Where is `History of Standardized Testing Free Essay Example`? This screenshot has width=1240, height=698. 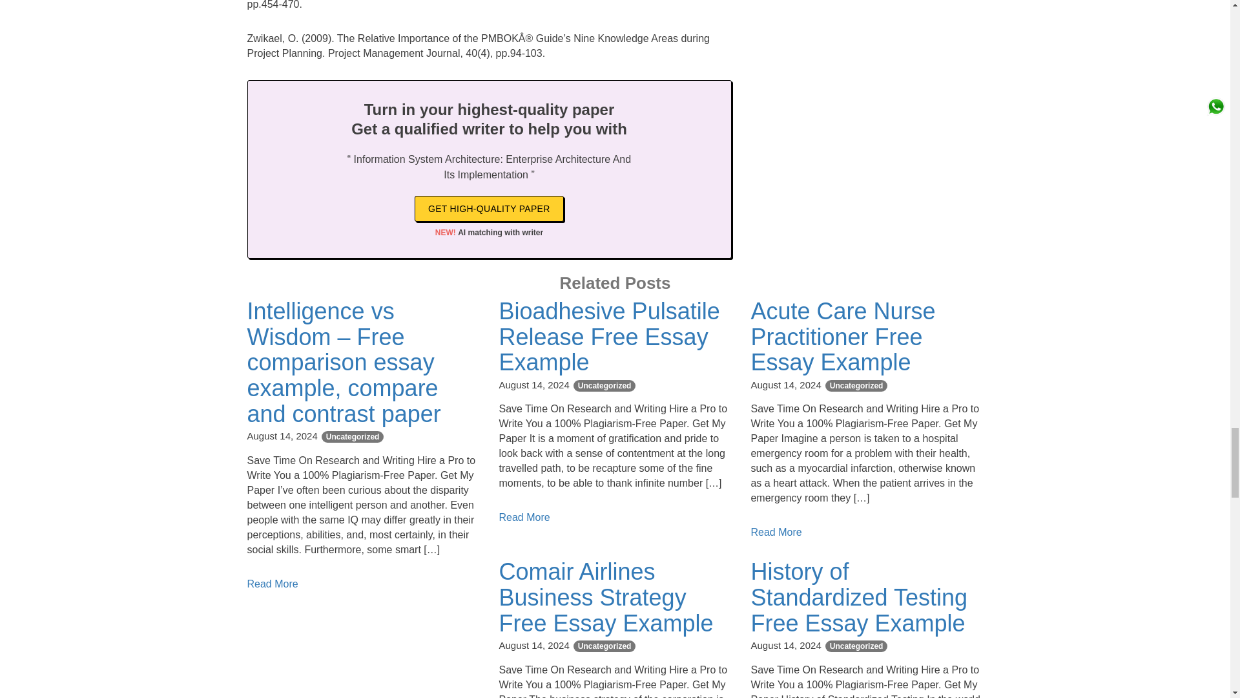
History of Standardized Testing Free Essay Example is located at coordinates (858, 597).